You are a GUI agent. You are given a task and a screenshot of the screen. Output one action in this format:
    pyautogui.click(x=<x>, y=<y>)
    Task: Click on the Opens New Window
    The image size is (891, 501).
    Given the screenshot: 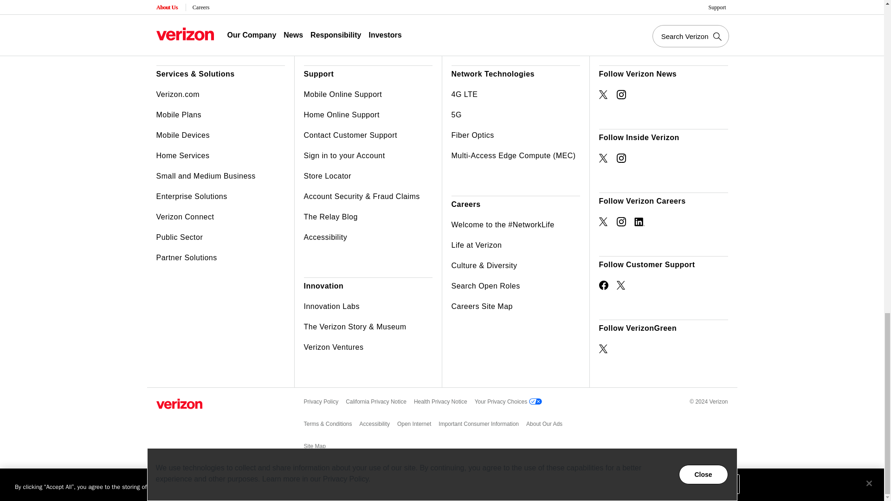 What is the action you would take?
    pyautogui.click(x=603, y=349)
    